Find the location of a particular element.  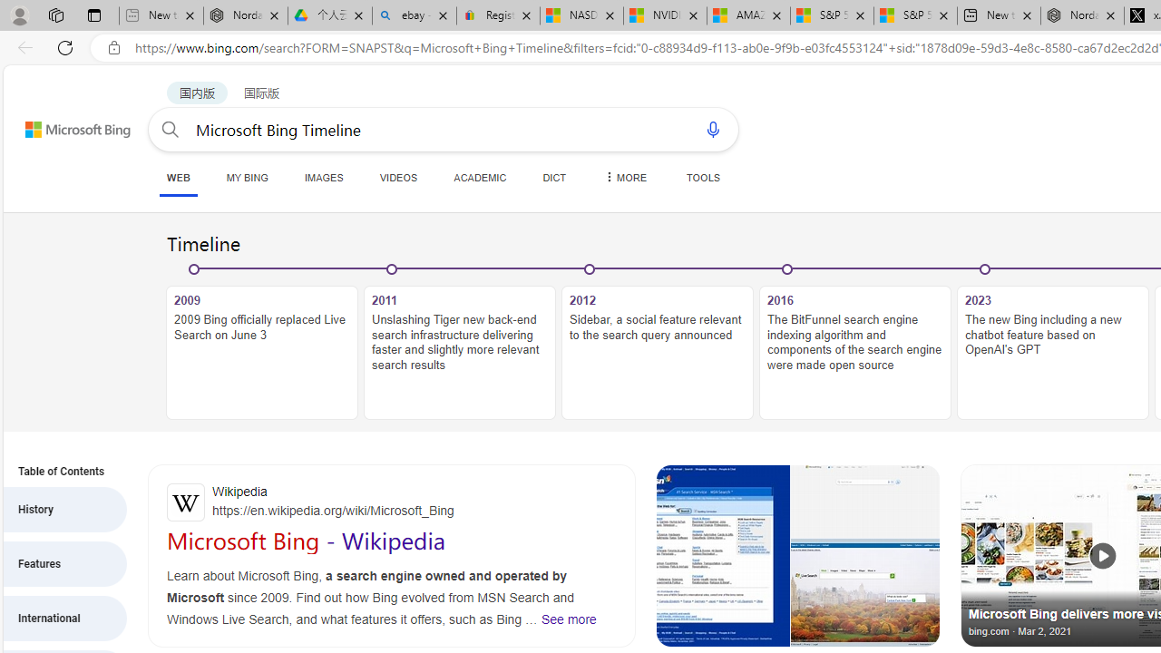

MORE is located at coordinates (624, 177).